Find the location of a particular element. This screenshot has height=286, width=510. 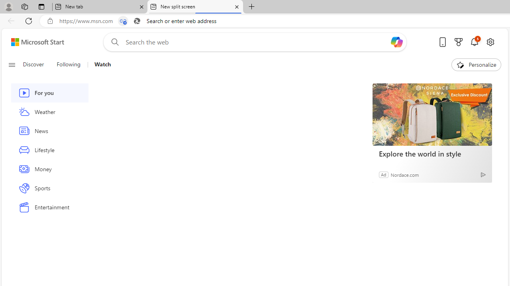

Enter your search term is located at coordinates (257, 42).